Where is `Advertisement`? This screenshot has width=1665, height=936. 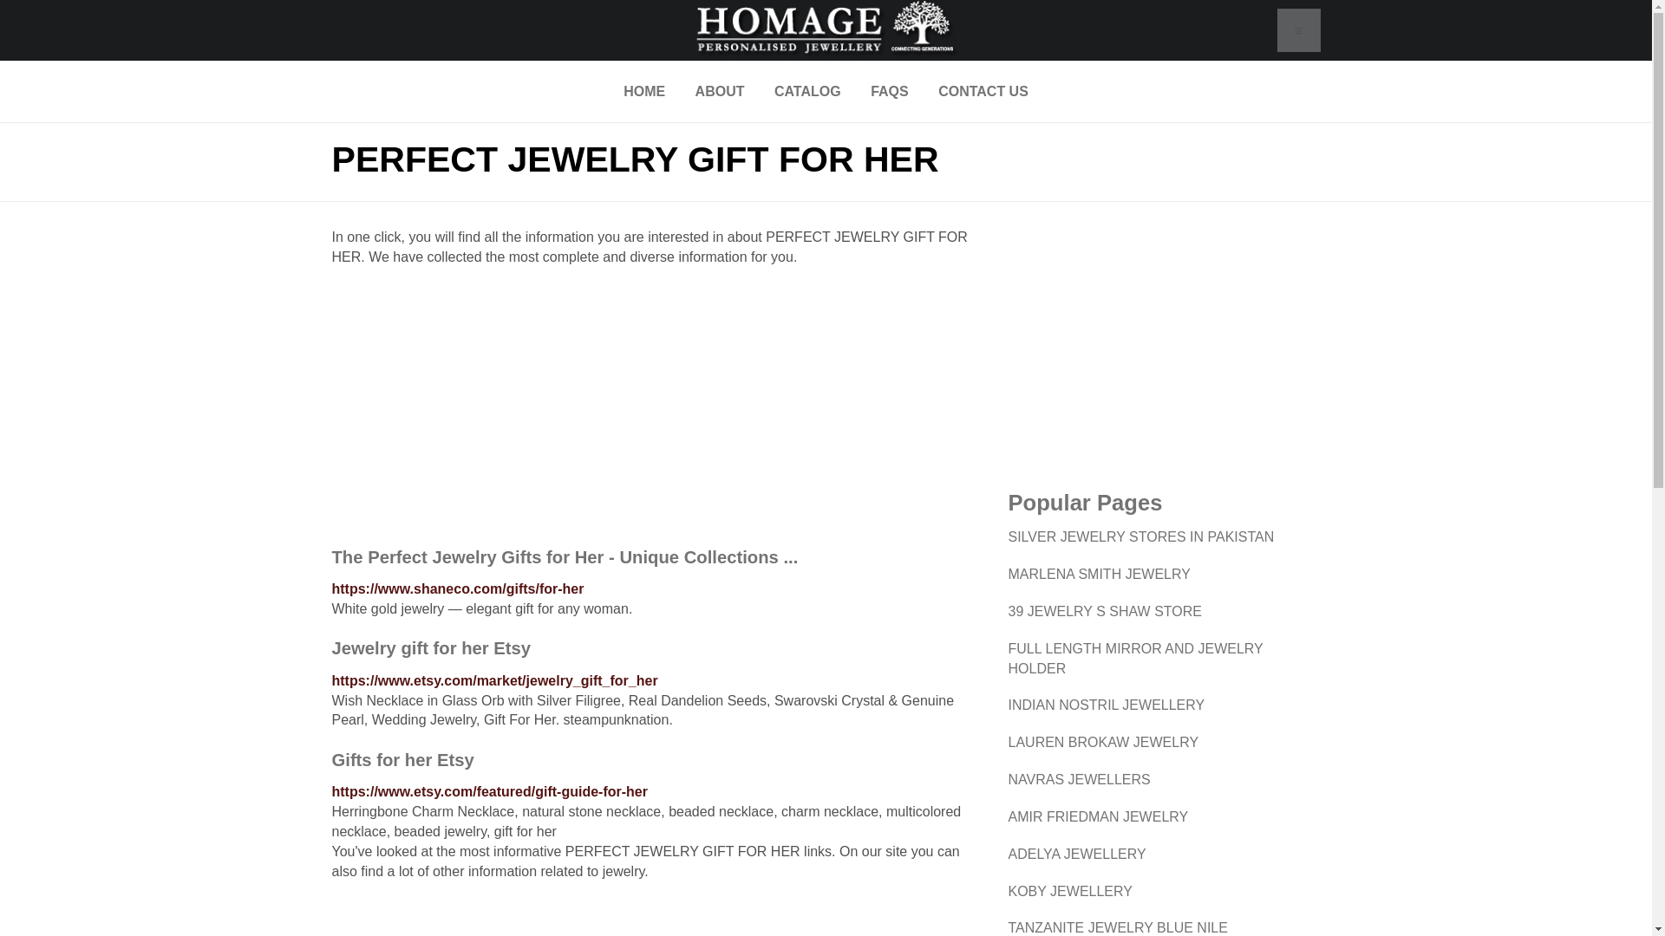
Advertisement is located at coordinates (656, 406).